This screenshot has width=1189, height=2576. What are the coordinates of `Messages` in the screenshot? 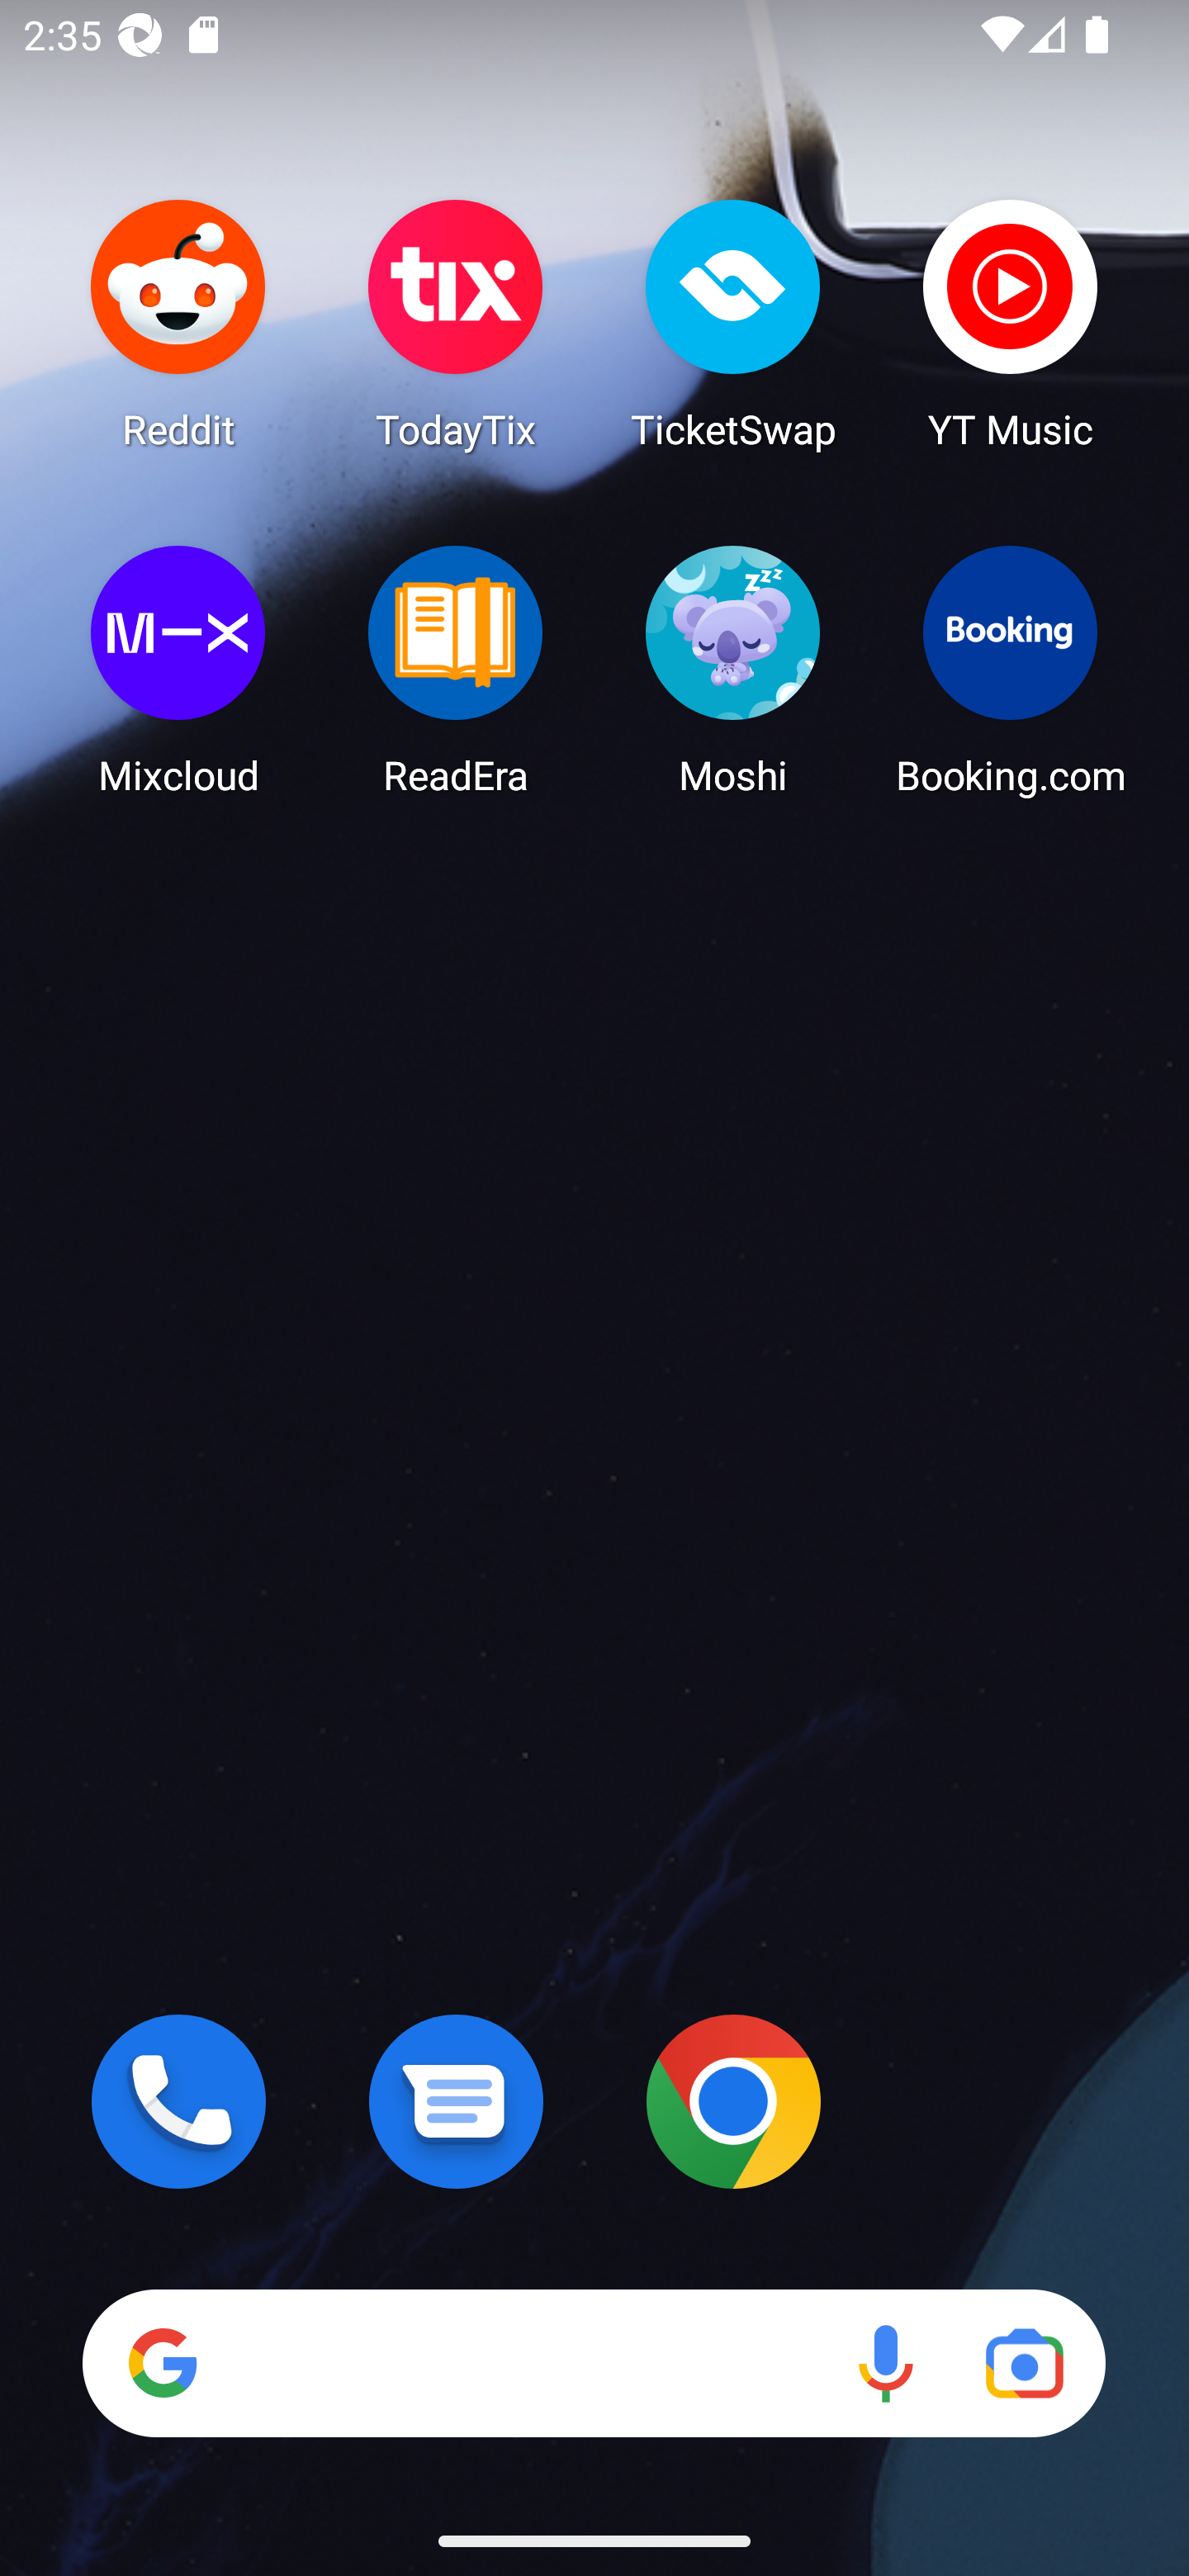 It's located at (456, 2101).